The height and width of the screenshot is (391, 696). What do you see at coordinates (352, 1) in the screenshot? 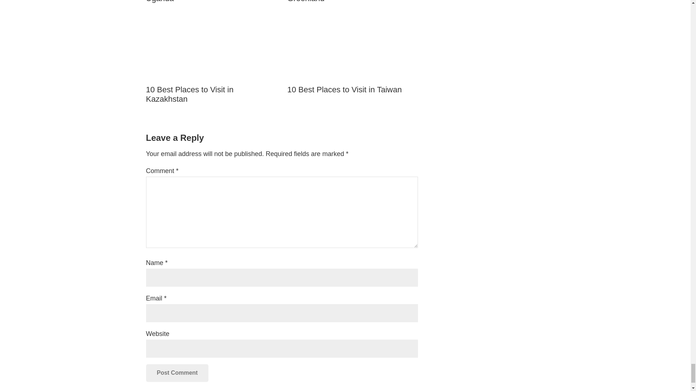
I see `Discover the Hvalsey Church in Greenland` at bounding box center [352, 1].